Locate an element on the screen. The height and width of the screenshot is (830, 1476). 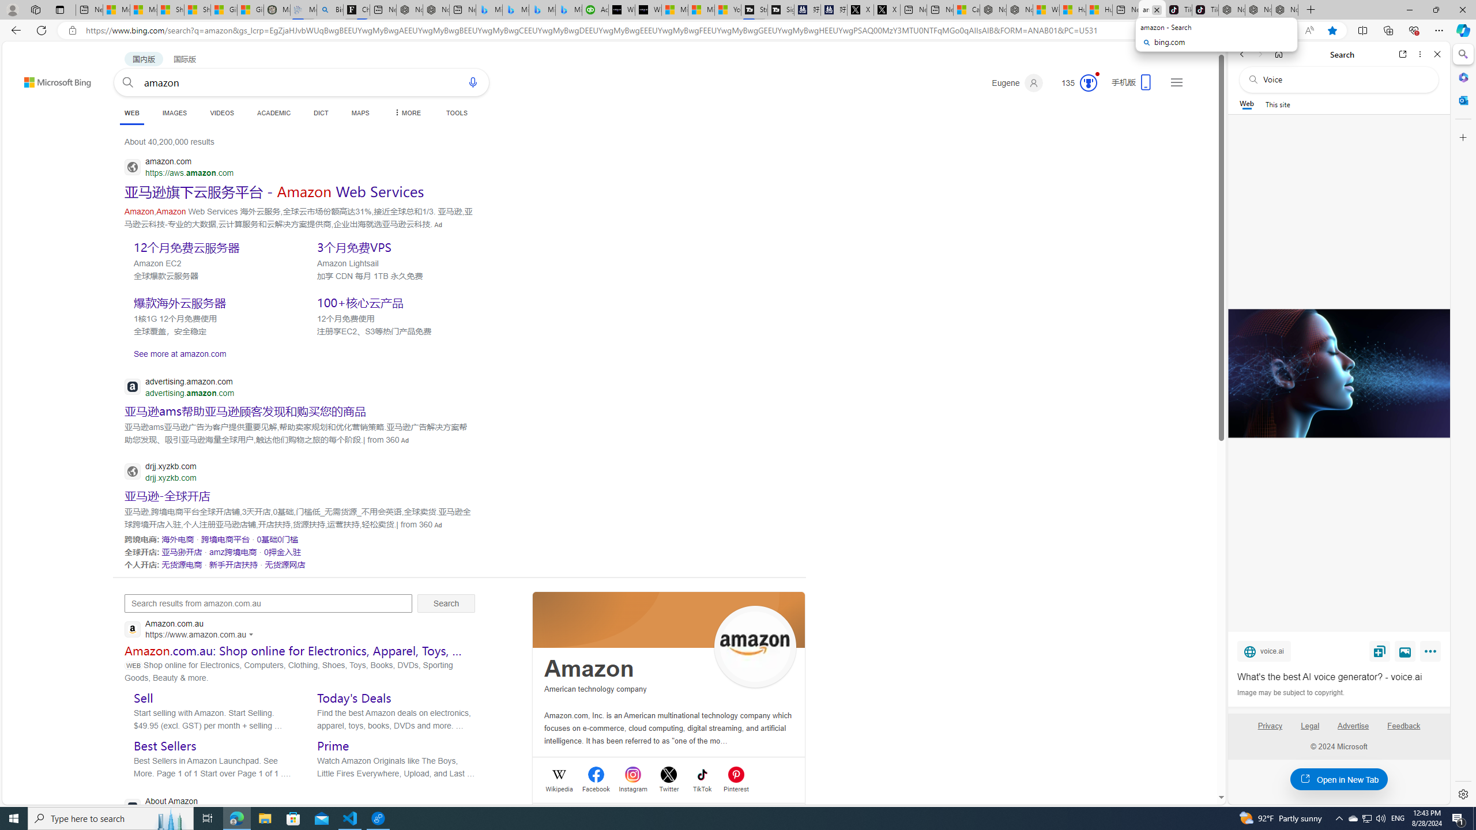
See more images of Amazon is located at coordinates (755, 647).